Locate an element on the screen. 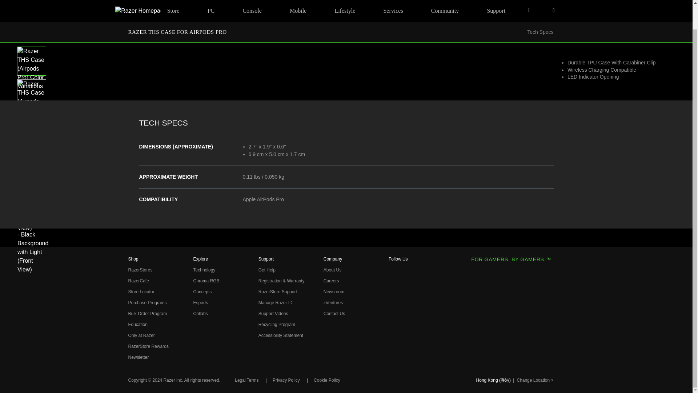 This screenshot has width=698, height=393. Discord is located at coordinates (393, 356).